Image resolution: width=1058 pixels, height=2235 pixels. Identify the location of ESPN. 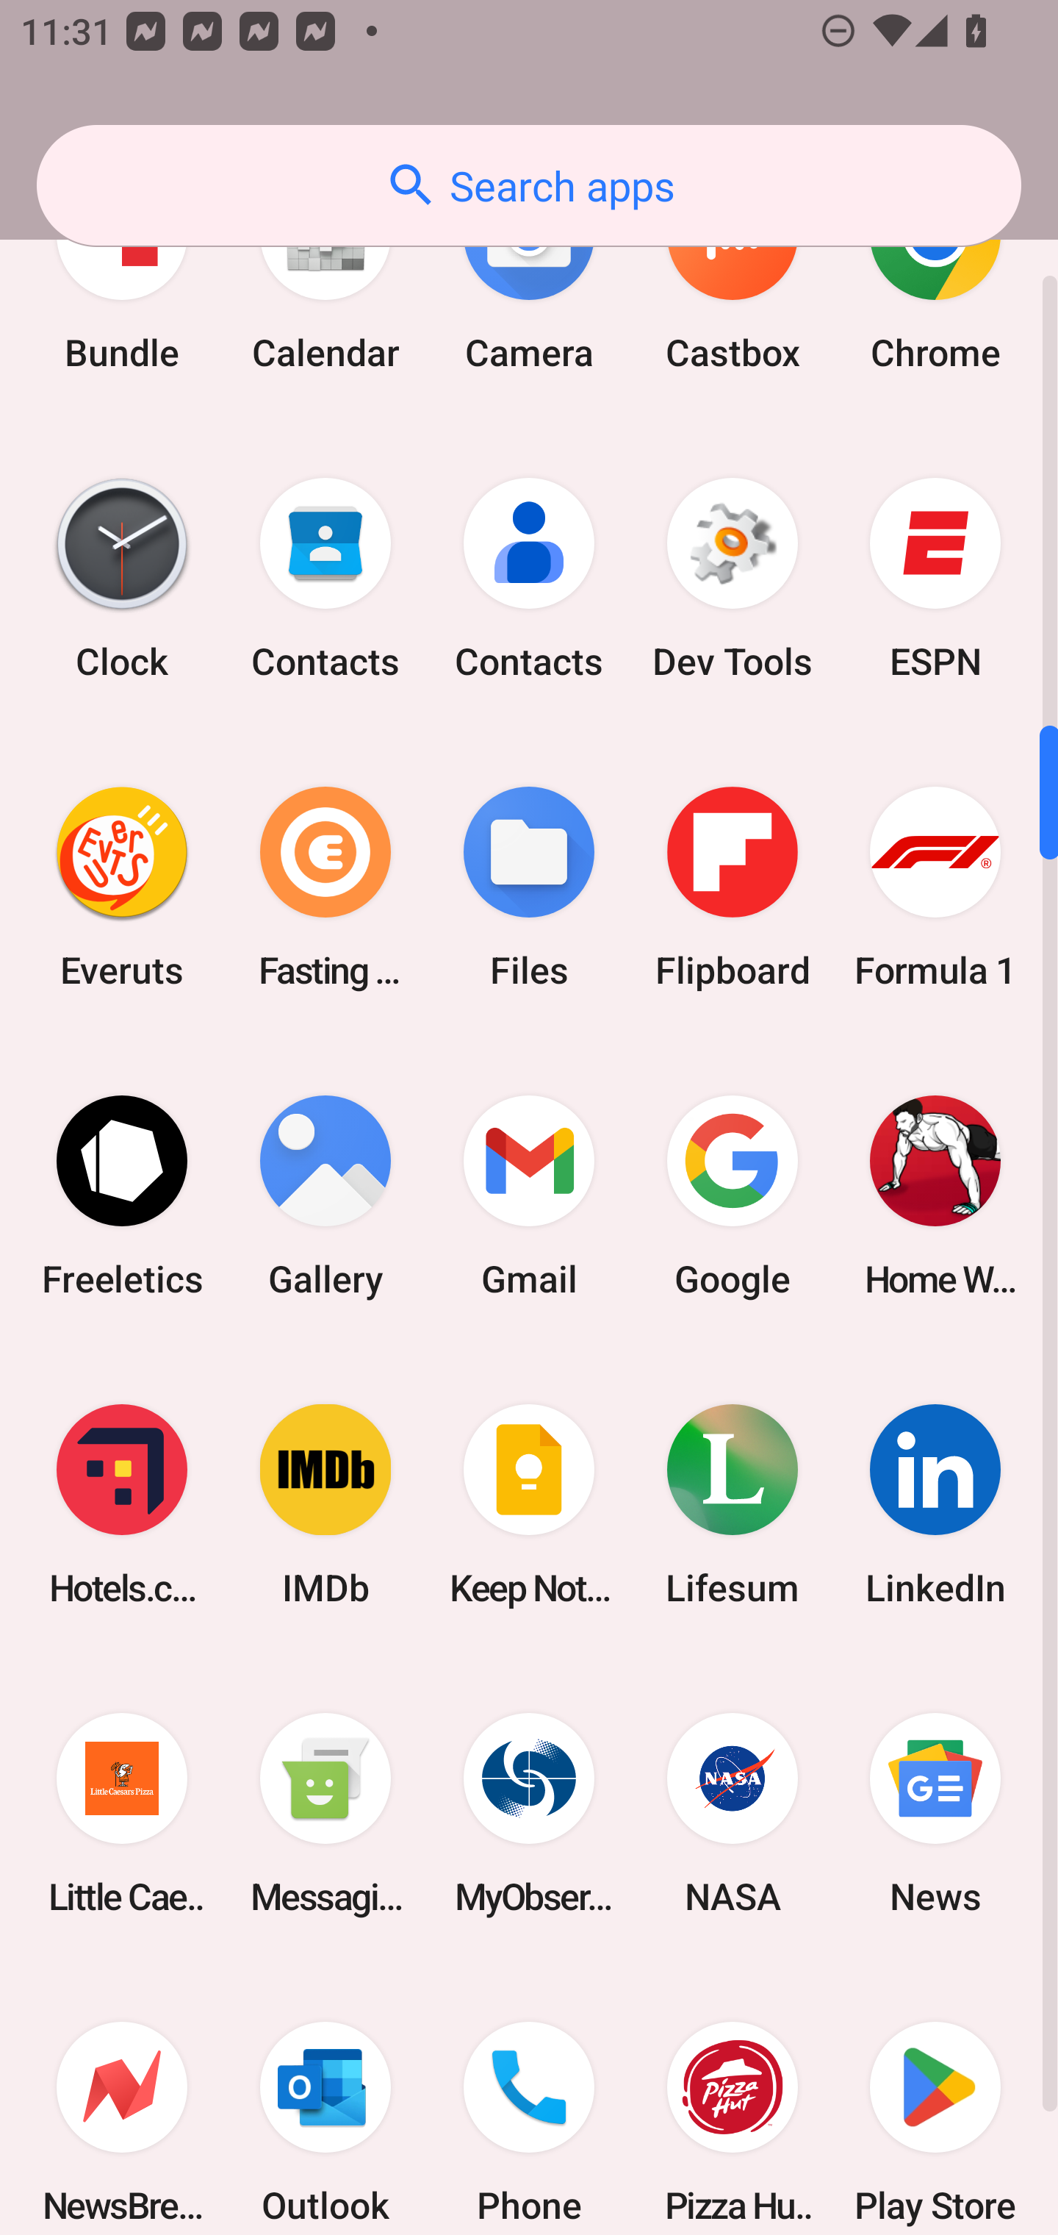
(935, 579).